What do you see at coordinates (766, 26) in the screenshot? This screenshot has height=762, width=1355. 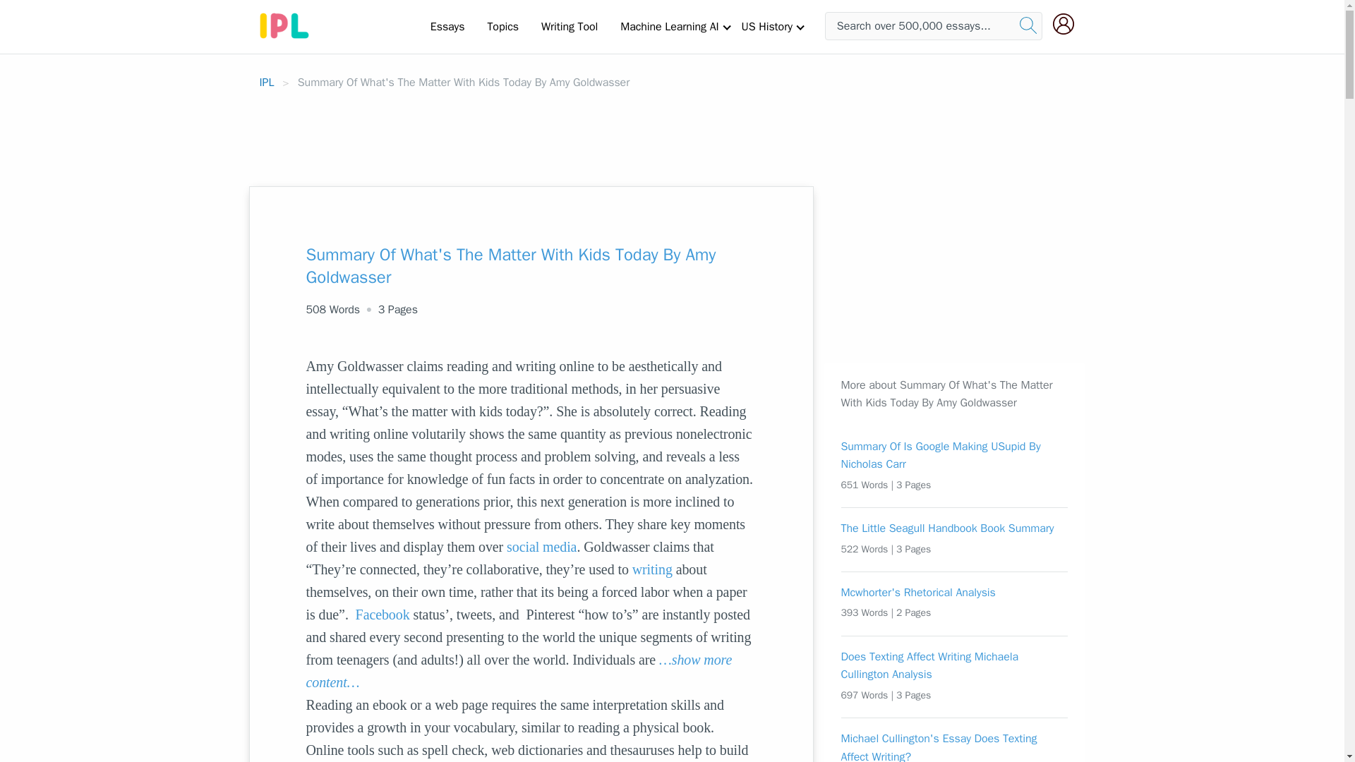 I see `US History` at bounding box center [766, 26].